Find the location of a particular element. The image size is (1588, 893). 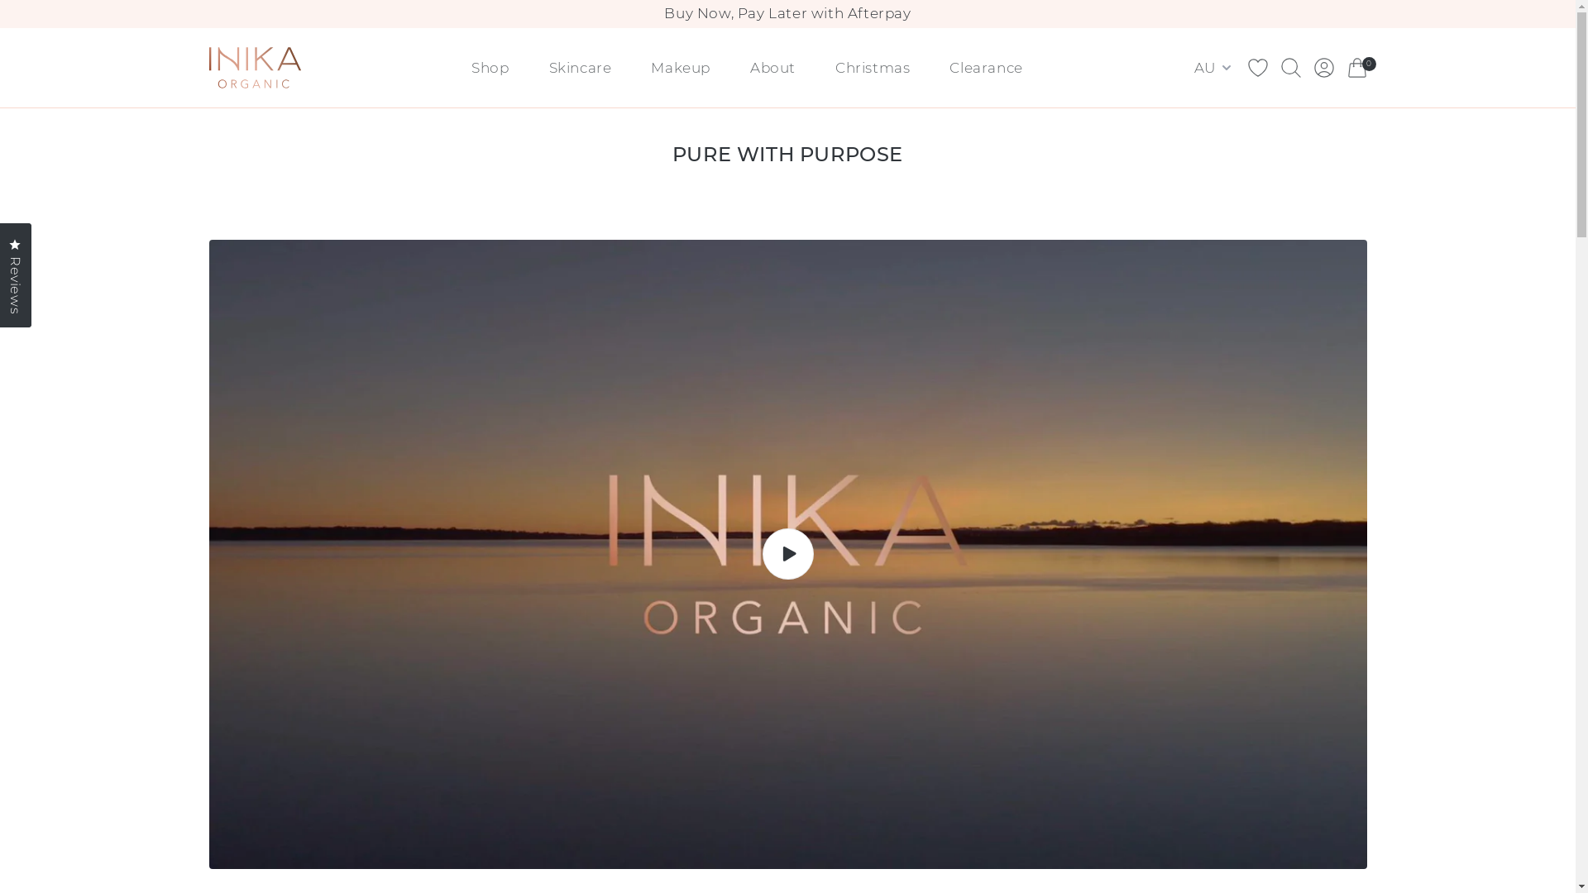

Makeup is located at coordinates (681, 68).